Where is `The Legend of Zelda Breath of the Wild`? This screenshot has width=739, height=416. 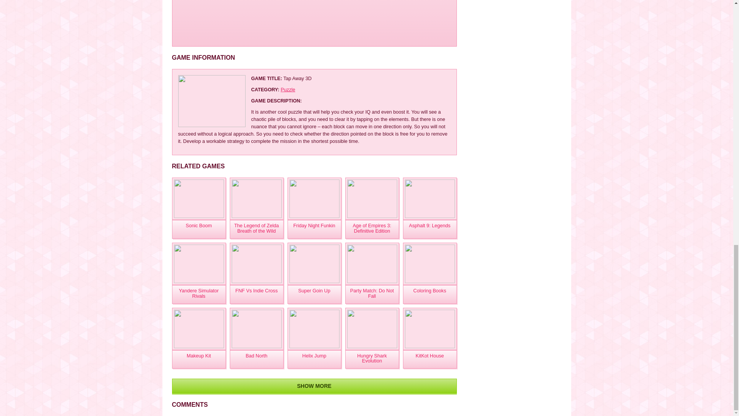
The Legend of Zelda Breath of the Wild is located at coordinates (256, 199).